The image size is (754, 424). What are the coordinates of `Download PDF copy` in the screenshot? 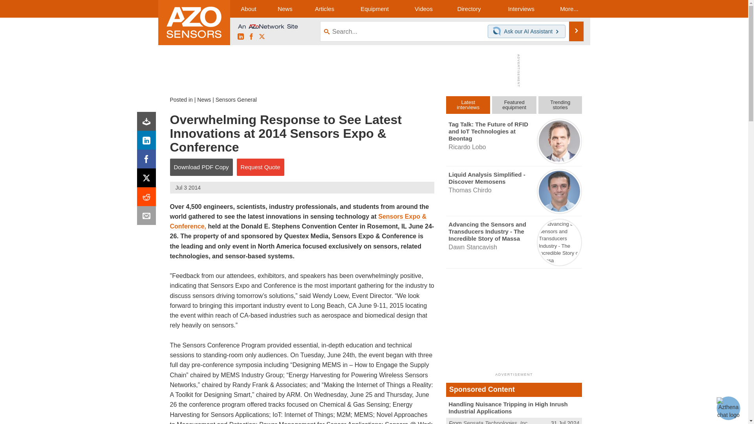 It's located at (148, 123).